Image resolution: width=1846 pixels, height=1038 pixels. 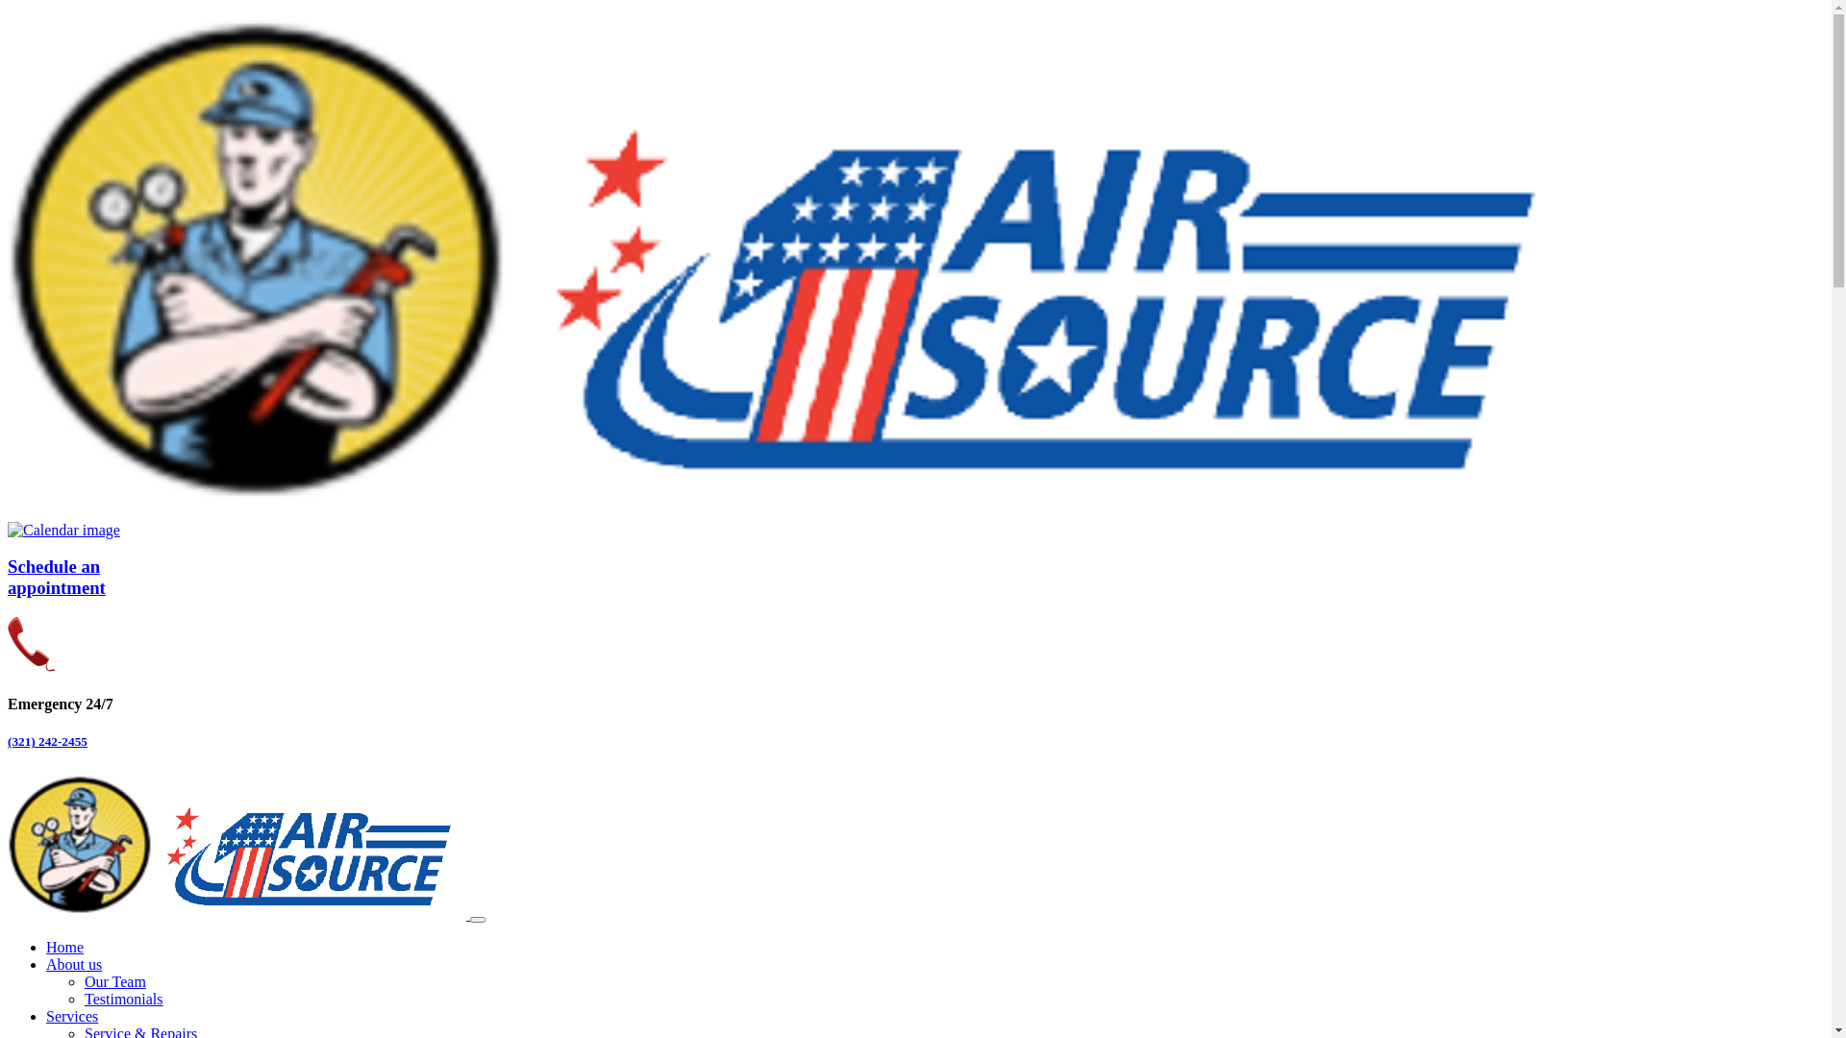 I want to click on (321) 242-2455, so click(x=915, y=742).